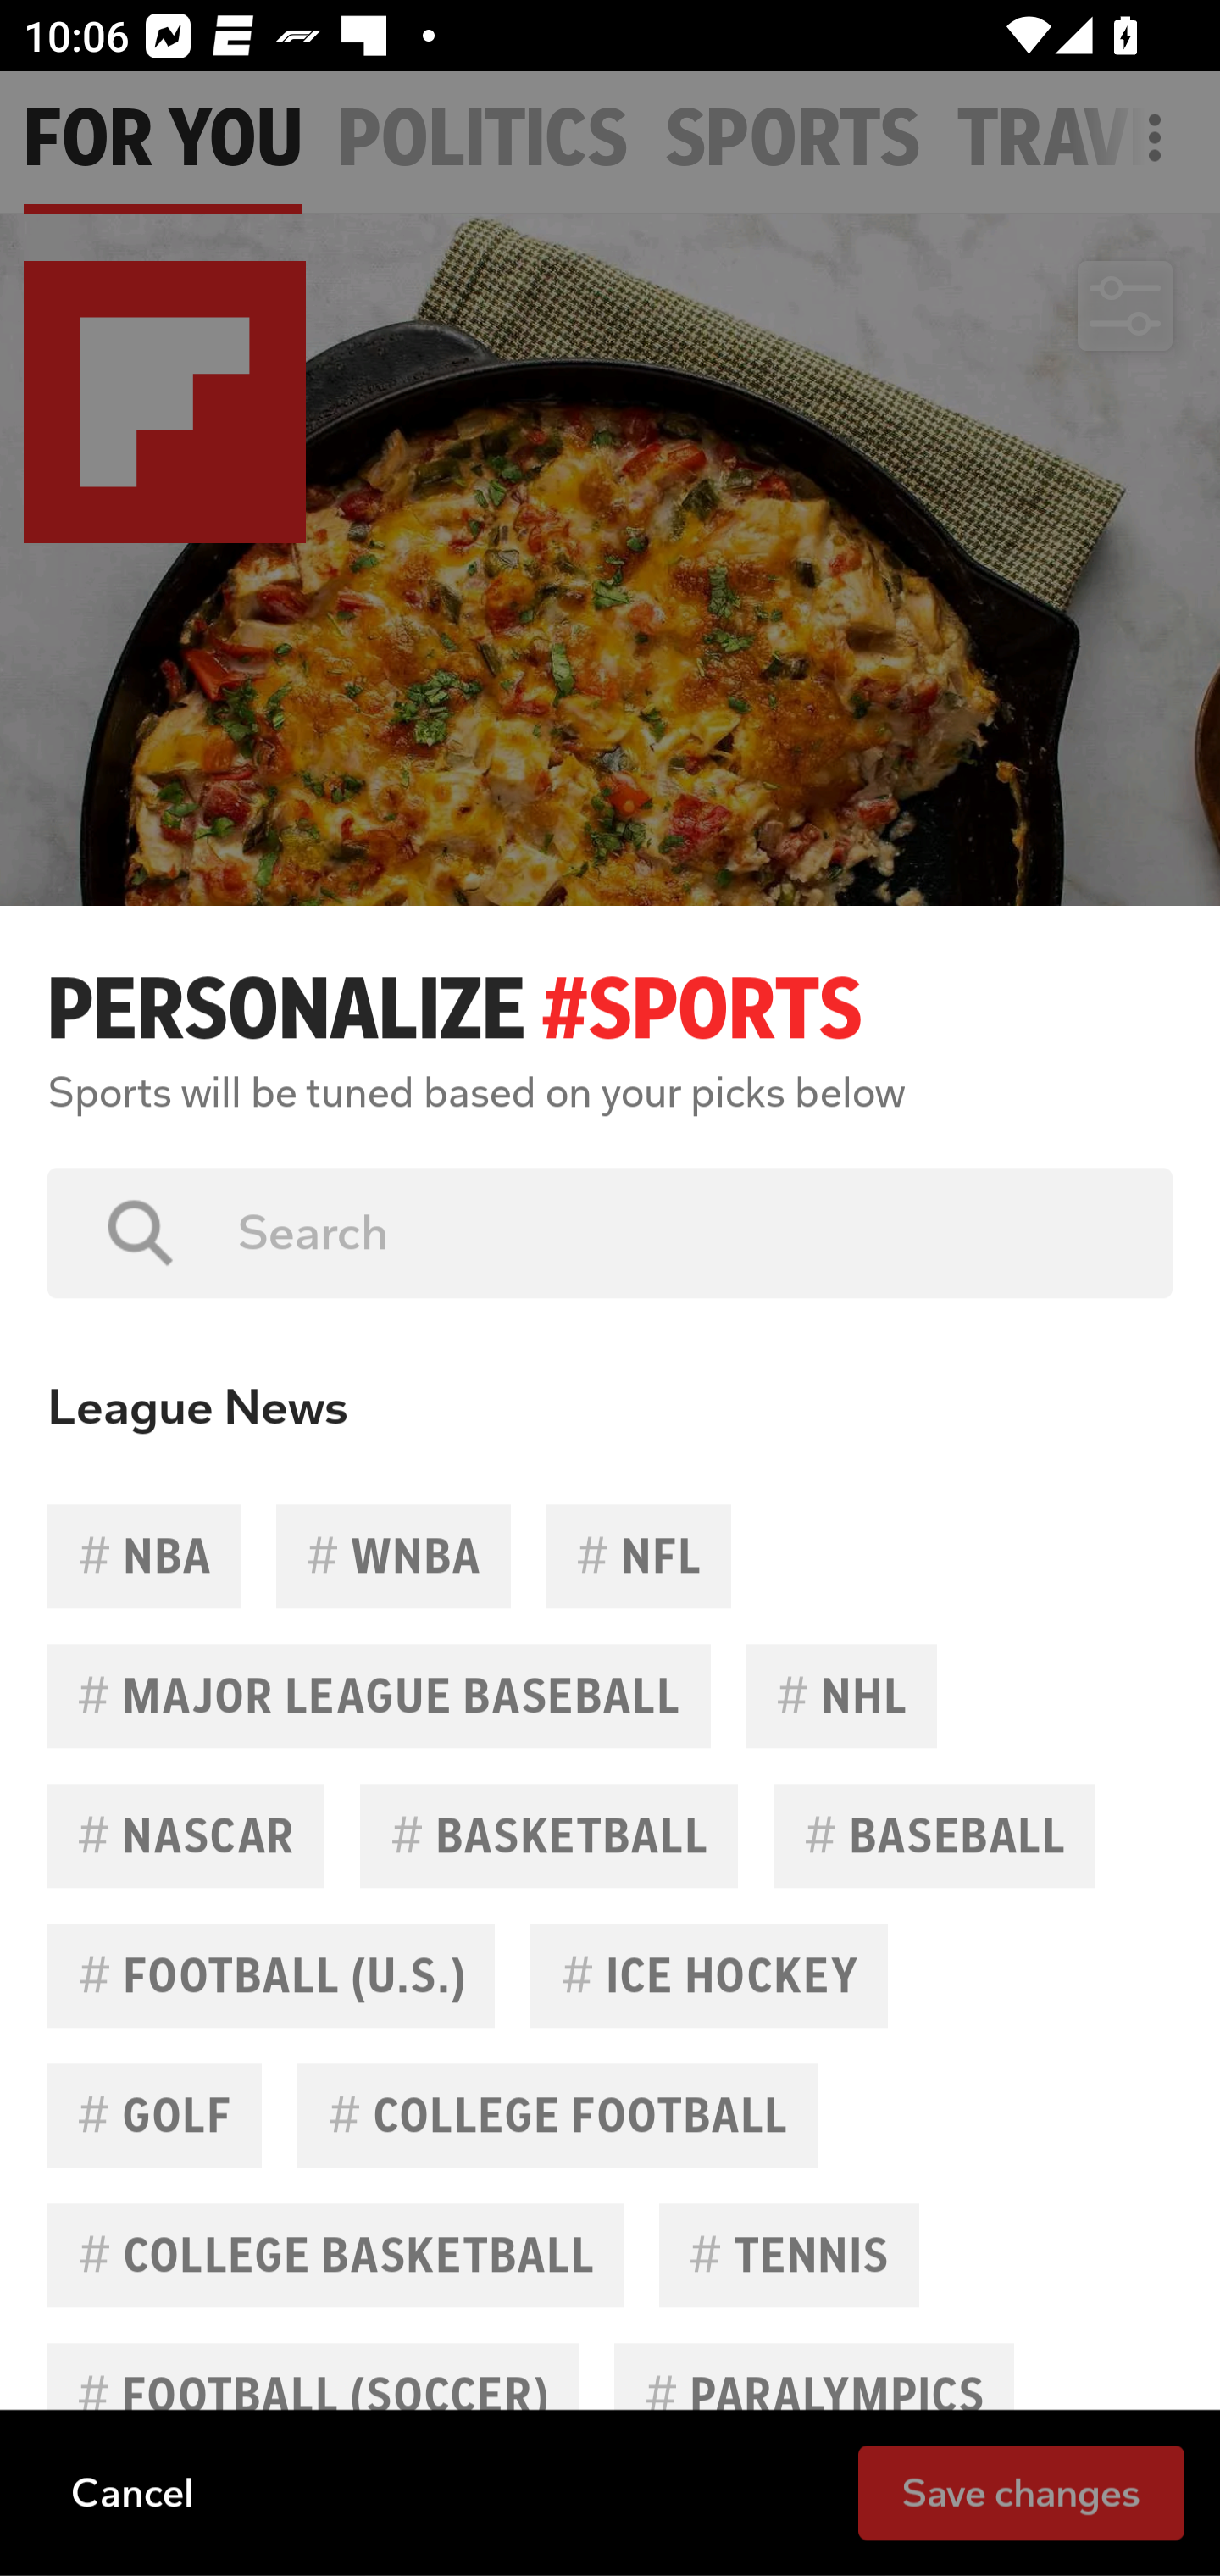 The image size is (1220, 2576). What do you see at coordinates (934, 1835) in the screenshot?
I see `# BASEBALL` at bounding box center [934, 1835].